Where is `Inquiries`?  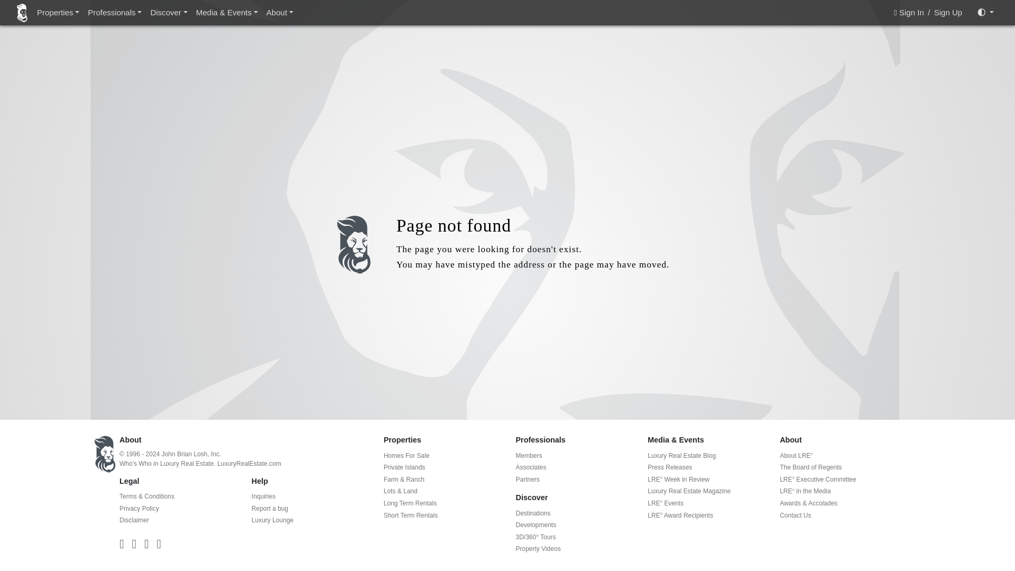 Inquiries is located at coordinates (263, 496).